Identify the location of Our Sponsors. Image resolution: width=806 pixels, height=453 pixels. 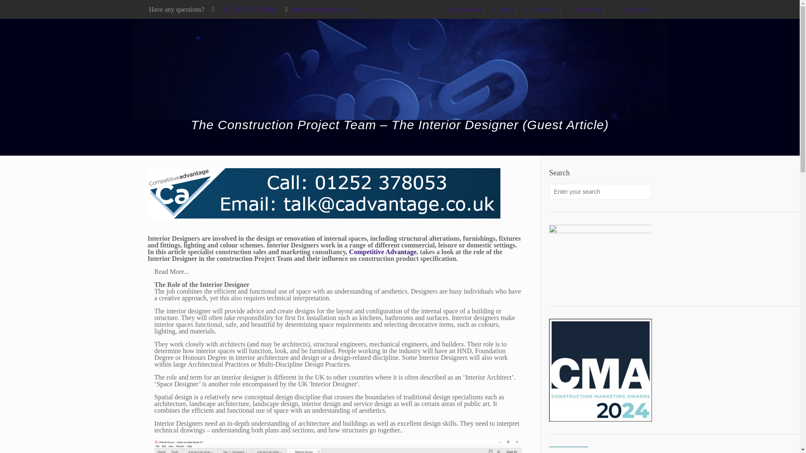
(463, 9).